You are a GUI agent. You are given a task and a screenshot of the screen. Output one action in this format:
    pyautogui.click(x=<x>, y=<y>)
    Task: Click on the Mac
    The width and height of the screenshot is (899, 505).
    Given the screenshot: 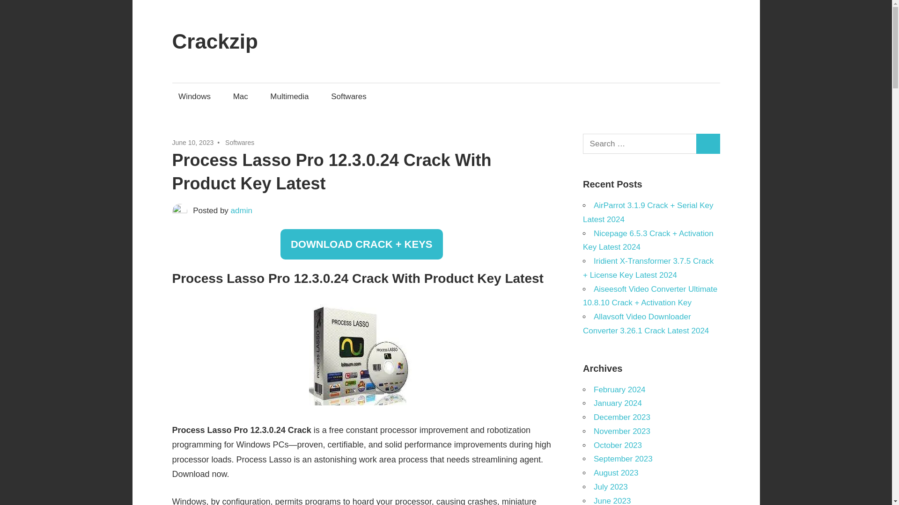 What is the action you would take?
    pyautogui.click(x=240, y=96)
    